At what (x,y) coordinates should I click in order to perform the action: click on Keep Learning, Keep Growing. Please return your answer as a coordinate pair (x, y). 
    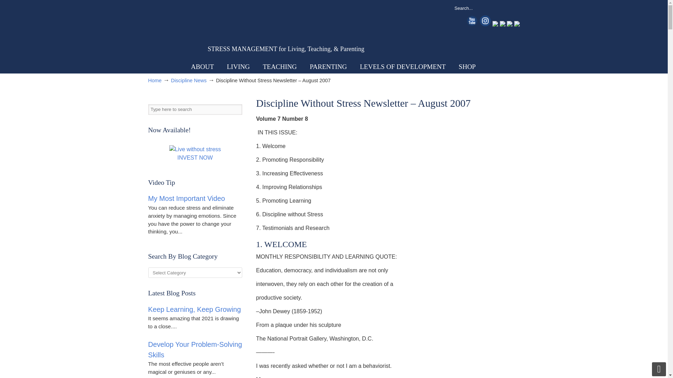
    Looking at the image, I should click on (194, 309).